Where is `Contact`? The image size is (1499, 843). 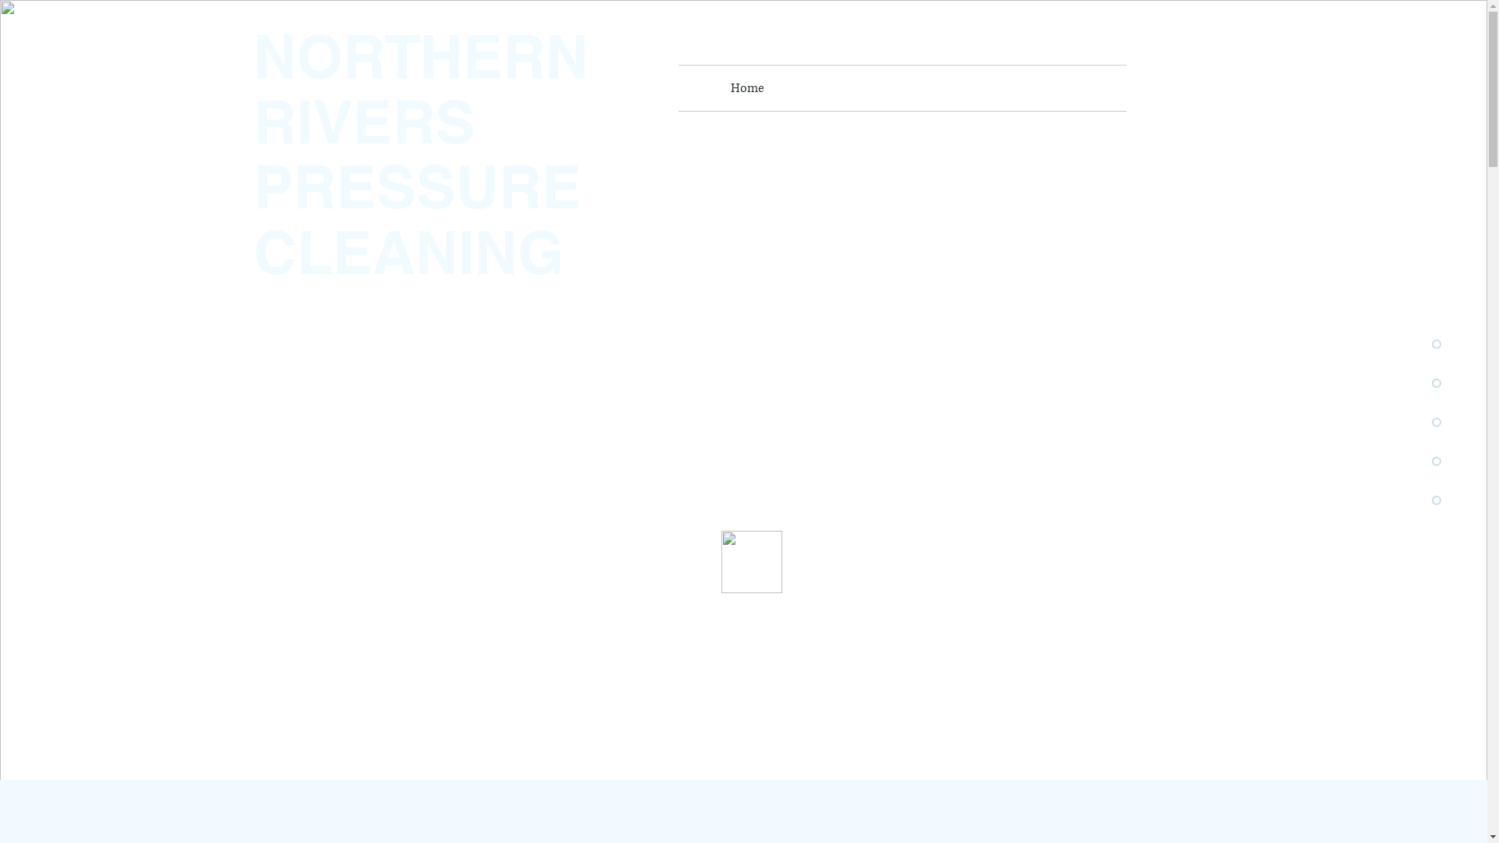 Contact is located at coordinates (995, 88).